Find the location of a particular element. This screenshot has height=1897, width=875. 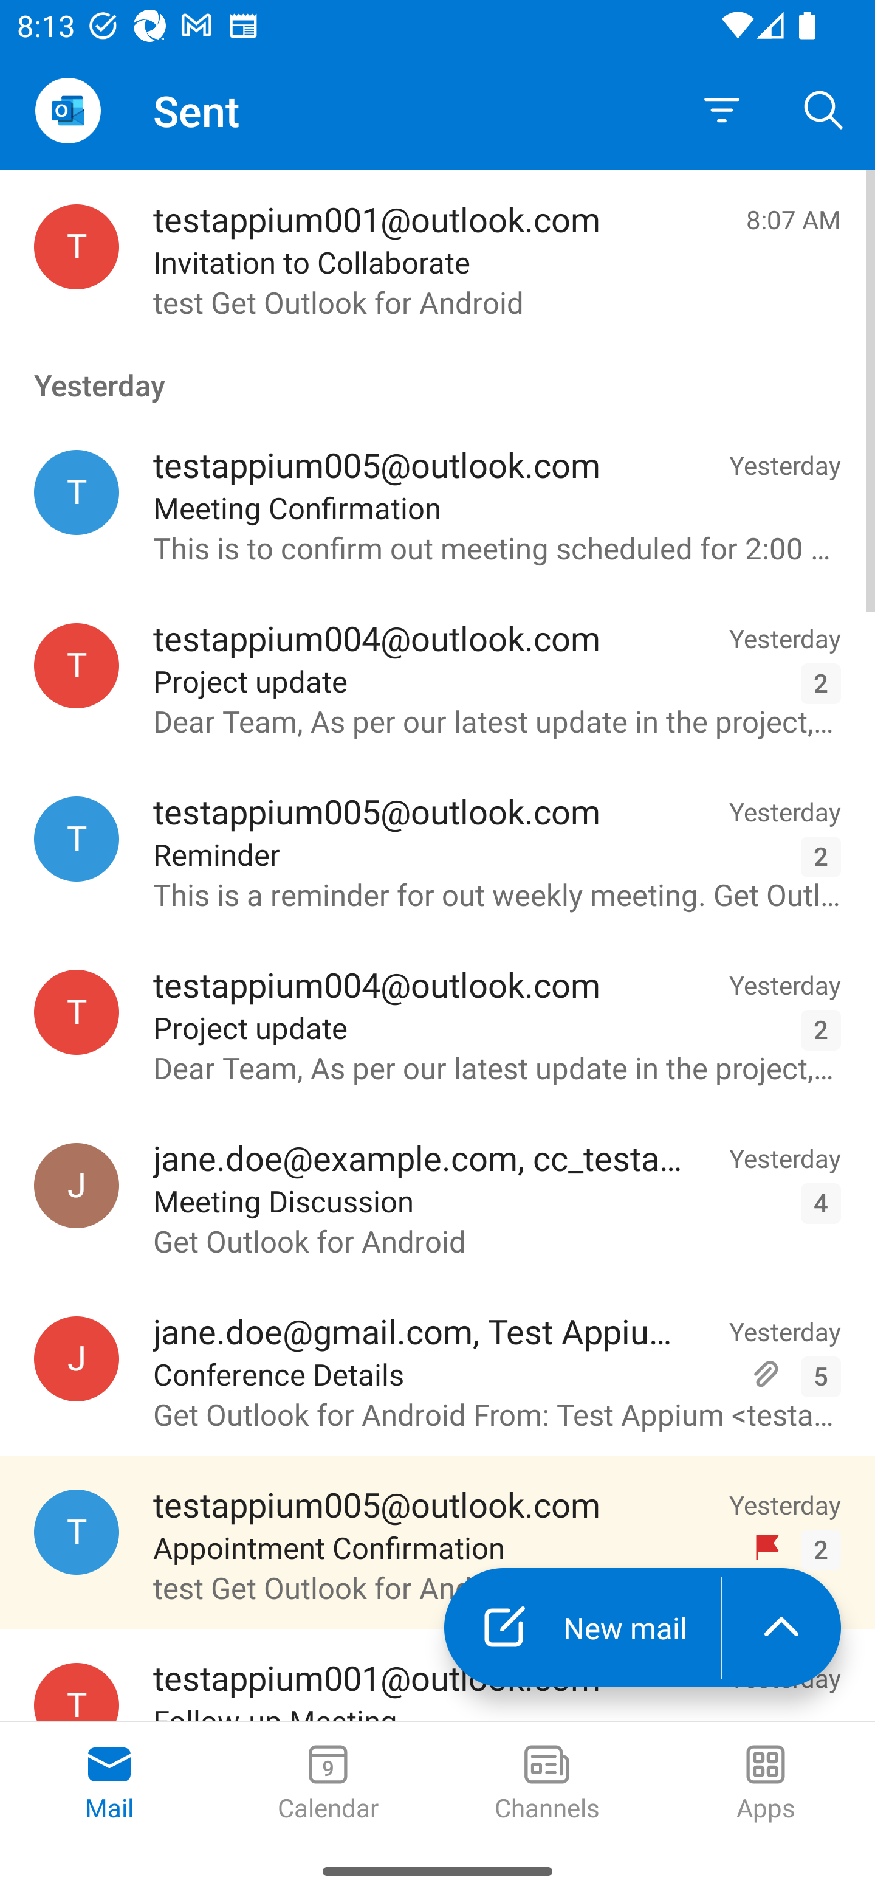

jane.doe@example.com, jane.doe@example.com is located at coordinates (77, 1186).